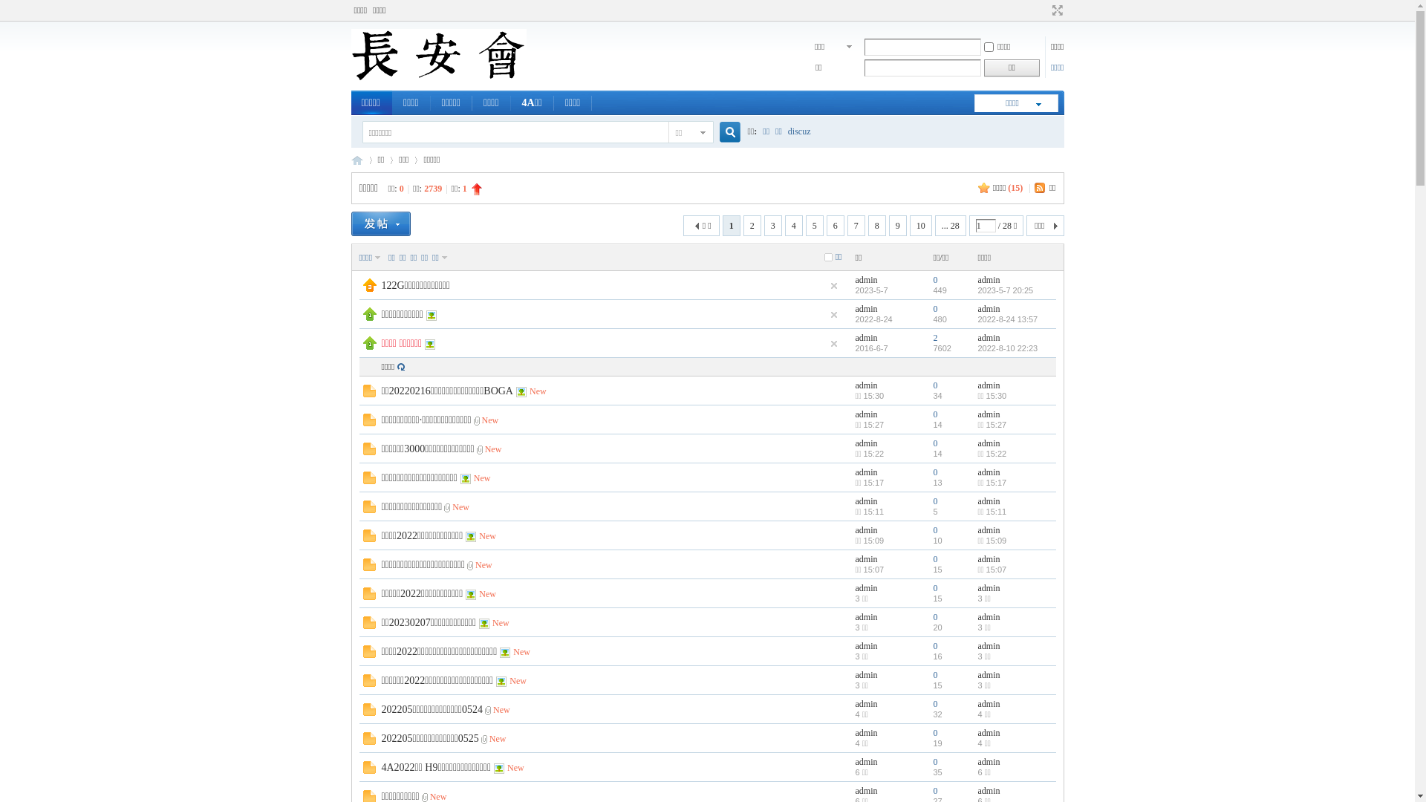  I want to click on 0, so click(935, 646).